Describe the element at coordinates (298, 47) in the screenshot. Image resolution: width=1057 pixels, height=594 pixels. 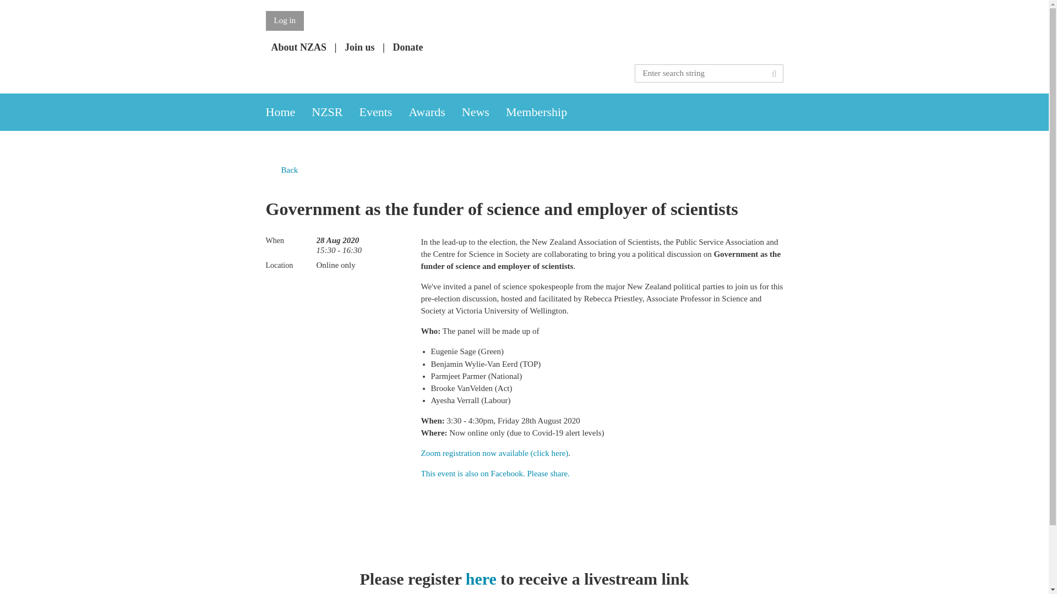
I see `About NZAS` at that location.